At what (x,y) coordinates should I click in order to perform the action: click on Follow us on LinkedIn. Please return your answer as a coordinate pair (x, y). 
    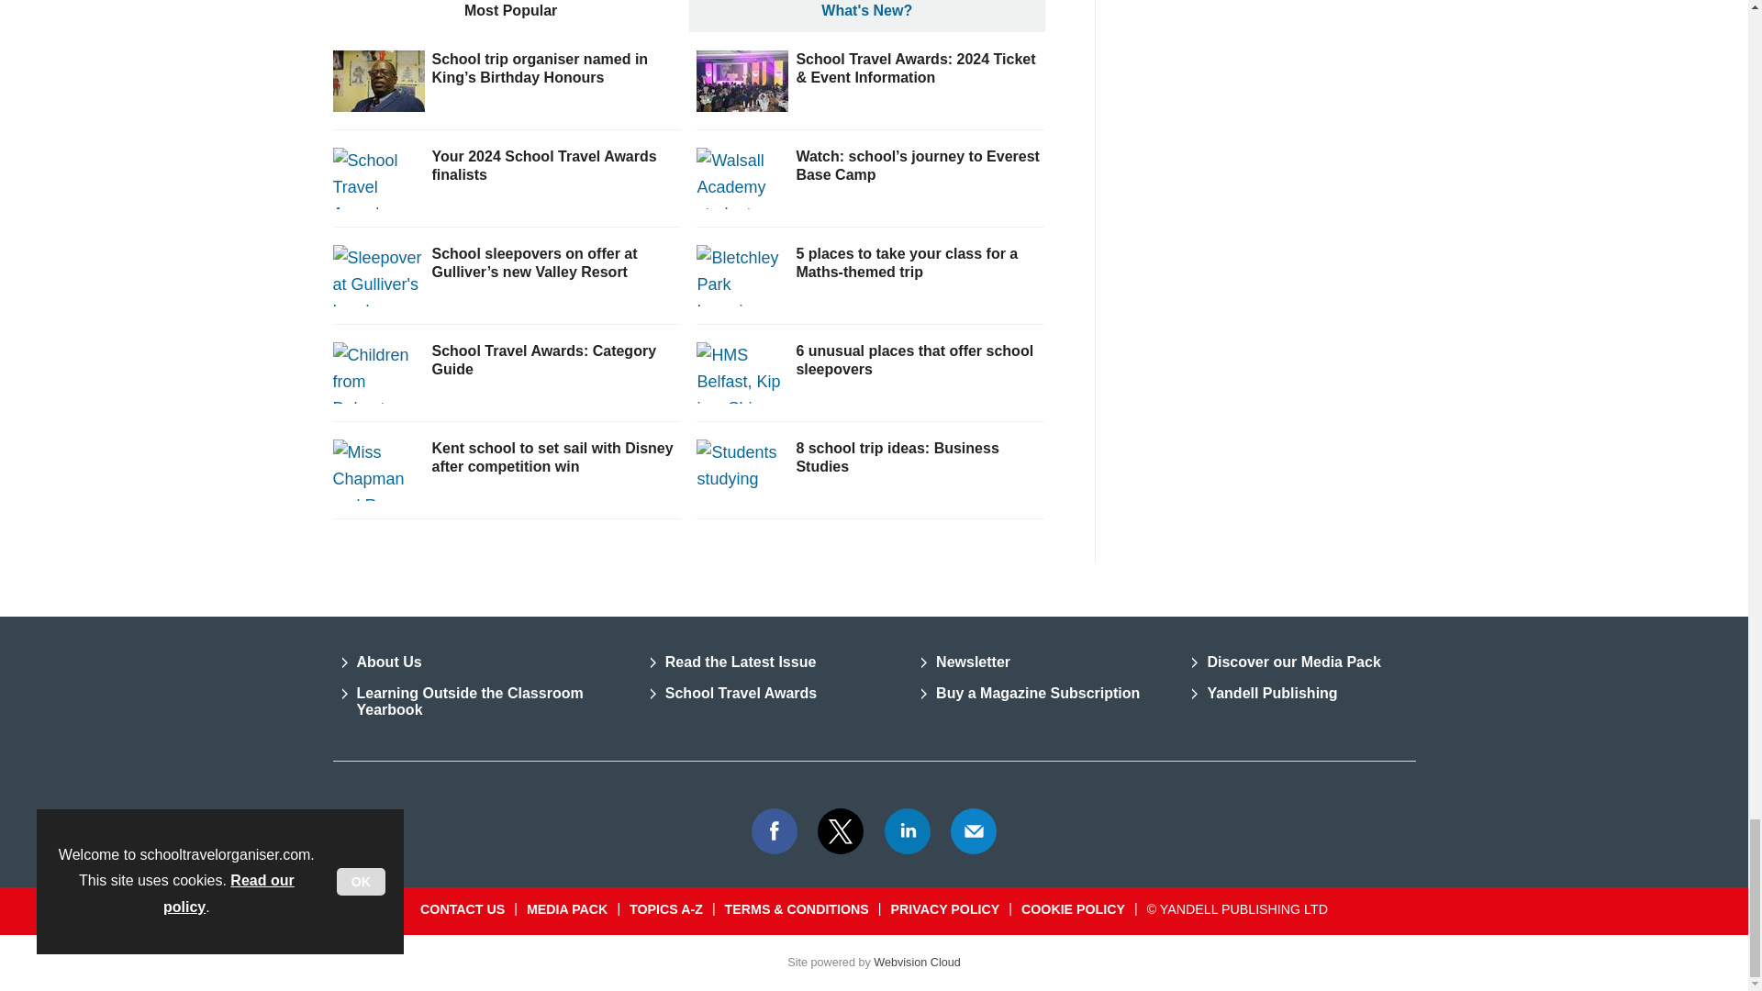
    Looking at the image, I should click on (908, 831).